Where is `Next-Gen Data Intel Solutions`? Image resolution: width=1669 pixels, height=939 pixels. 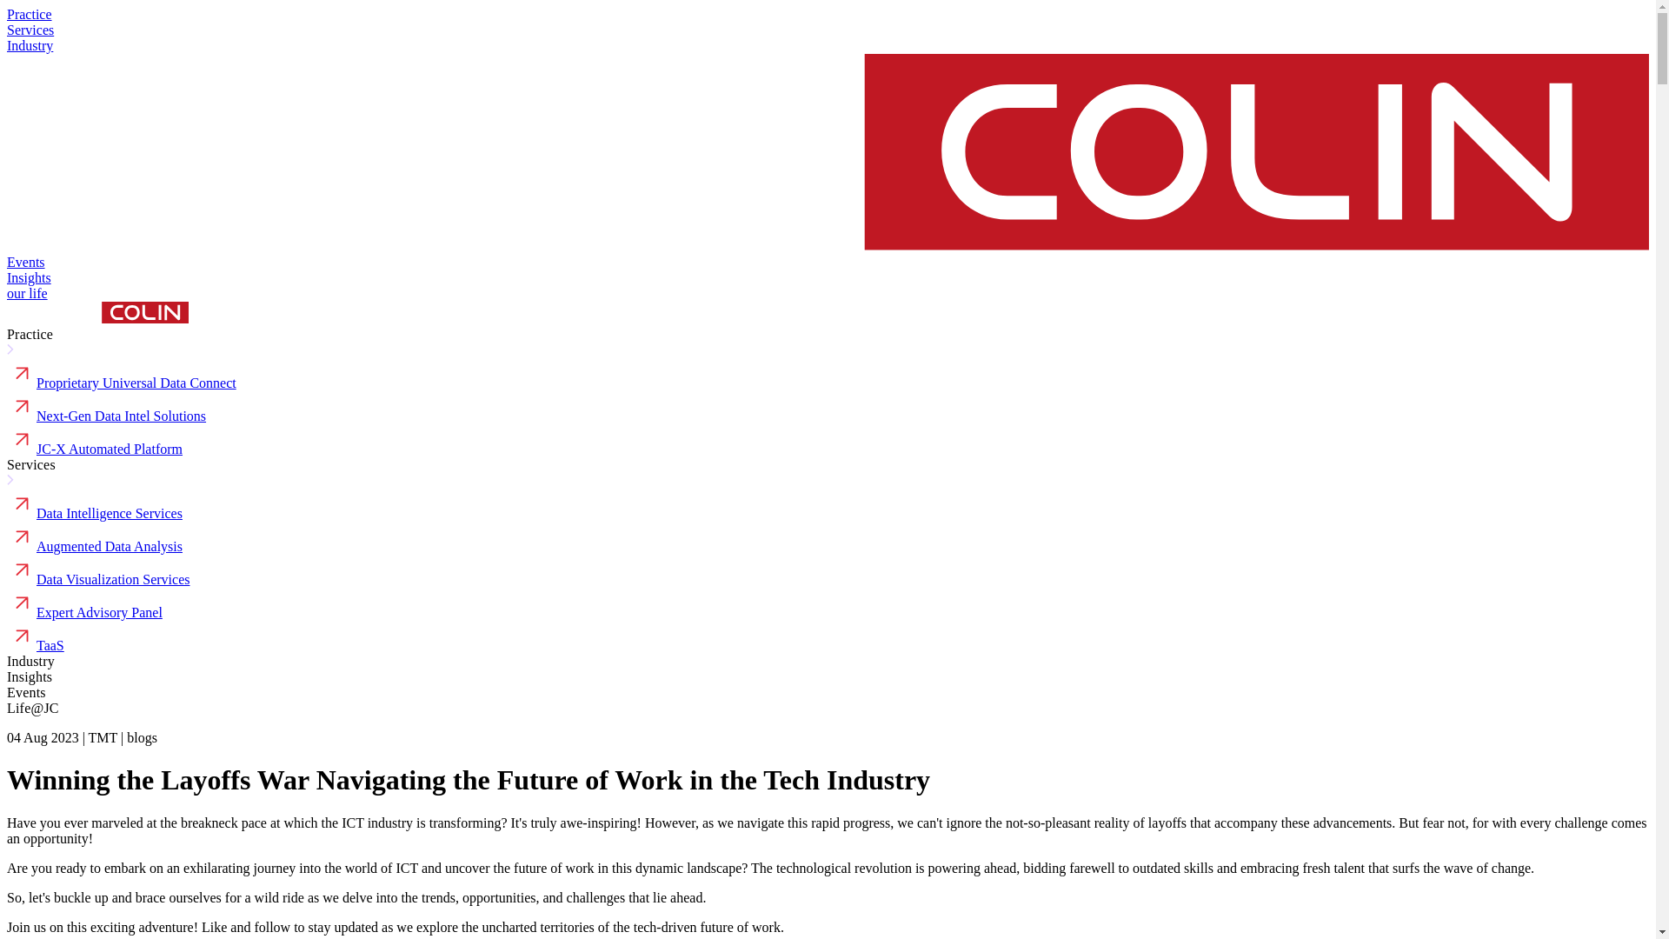
Next-Gen Data Intel Solutions is located at coordinates (121, 416).